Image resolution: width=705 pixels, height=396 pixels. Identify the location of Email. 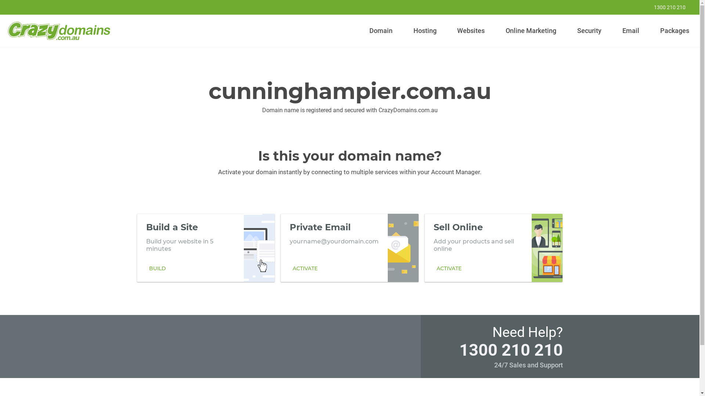
(631, 31).